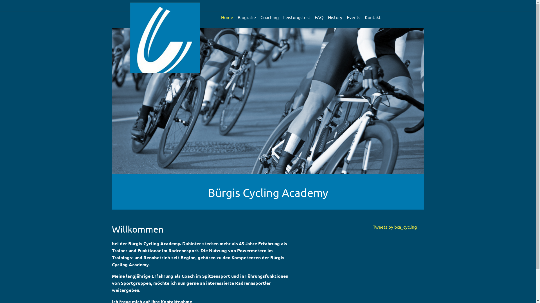 The height and width of the screenshot is (303, 540). Describe the element at coordinates (372, 17) in the screenshot. I see `Kontakt` at that location.